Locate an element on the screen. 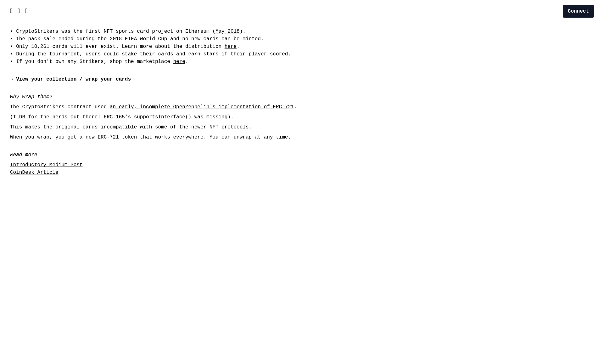 The height and width of the screenshot is (340, 604). CoinDesk Article is located at coordinates (34, 173).